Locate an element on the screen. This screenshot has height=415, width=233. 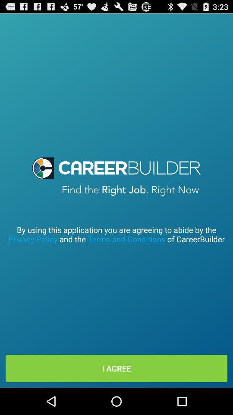
swipe until the i agree is located at coordinates (116, 368).